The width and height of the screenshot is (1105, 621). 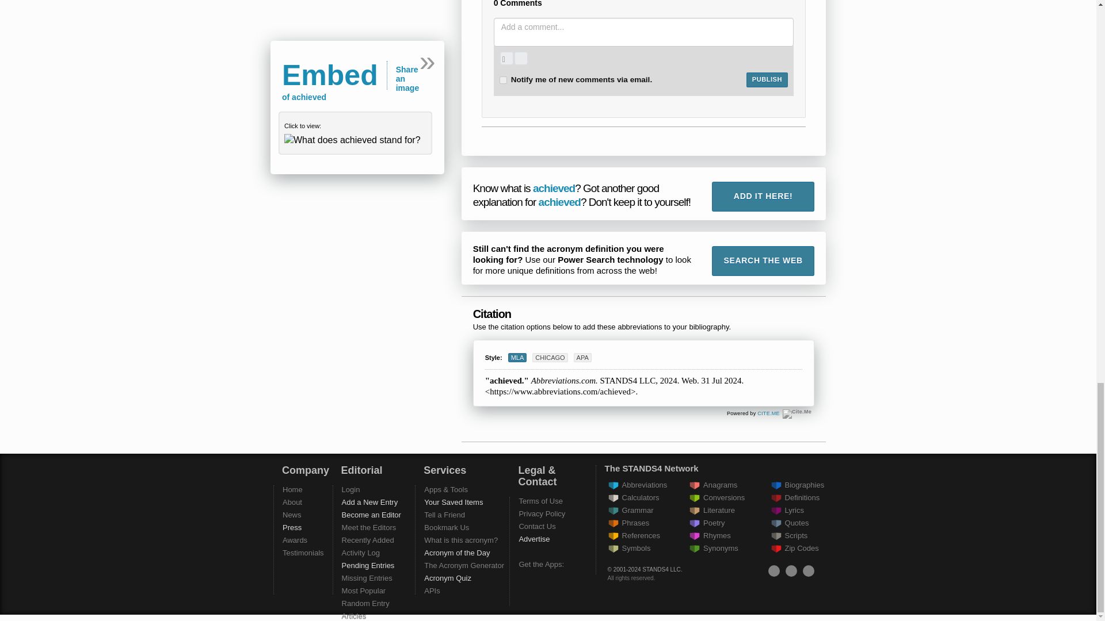 I want to click on Cite.Me, so click(x=797, y=413).